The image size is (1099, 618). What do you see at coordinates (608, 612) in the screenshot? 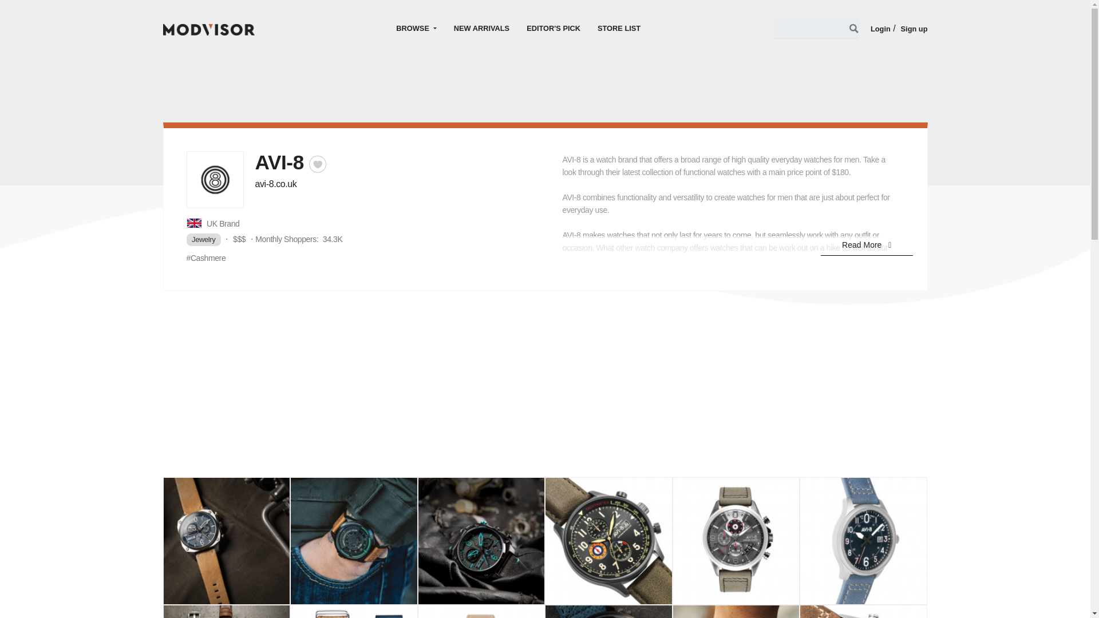
I see `AVI-8` at bounding box center [608, 612].